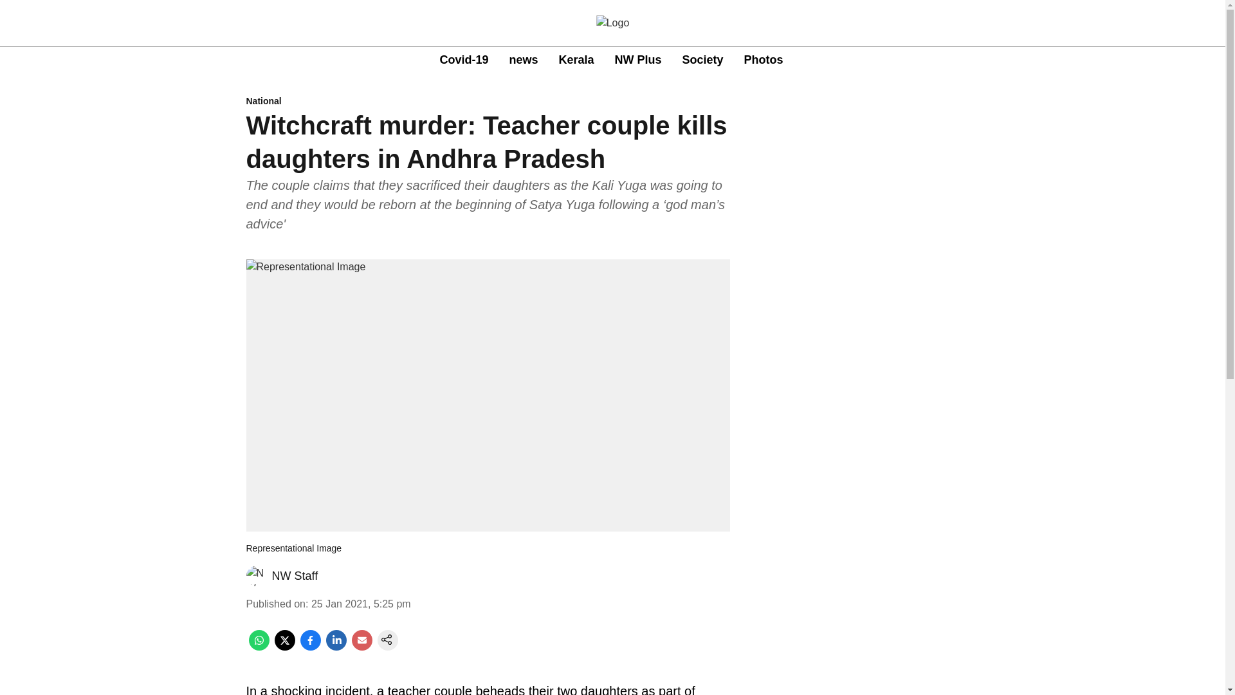 The image size is (1235, 695). I want to click on NW Plus, so click(576, 59).